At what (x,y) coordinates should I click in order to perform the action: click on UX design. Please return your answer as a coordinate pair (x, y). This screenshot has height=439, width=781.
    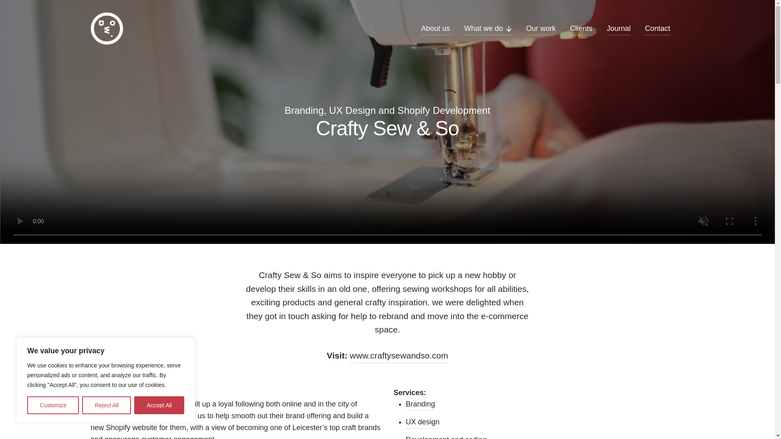
    Looking at the image, I should click on (423, 422).